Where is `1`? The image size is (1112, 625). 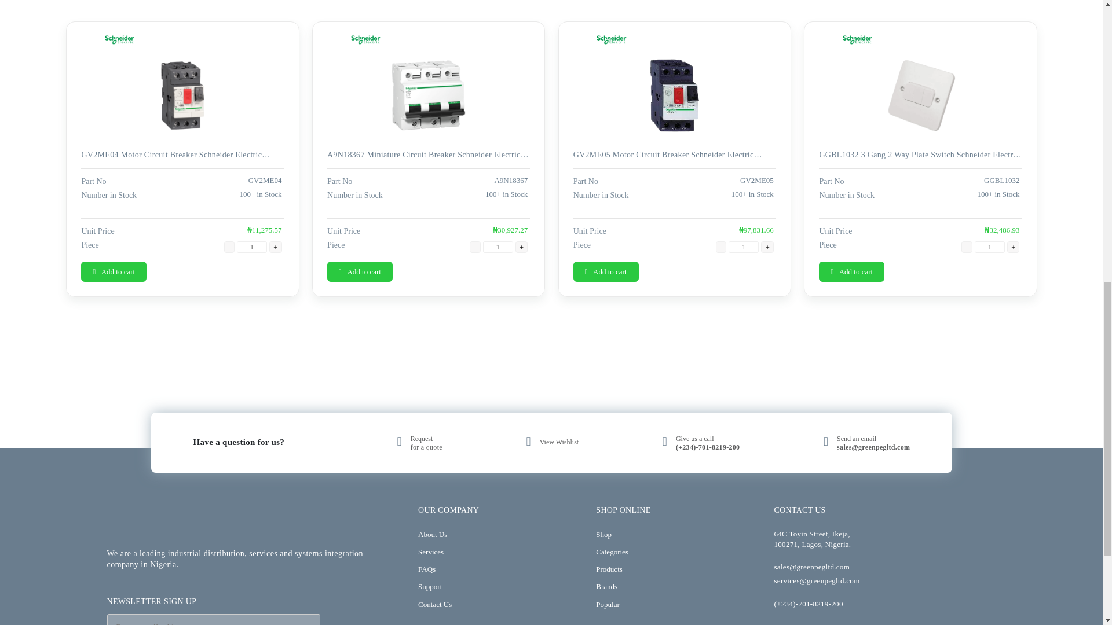
1 is located at coordinates (498, 247).